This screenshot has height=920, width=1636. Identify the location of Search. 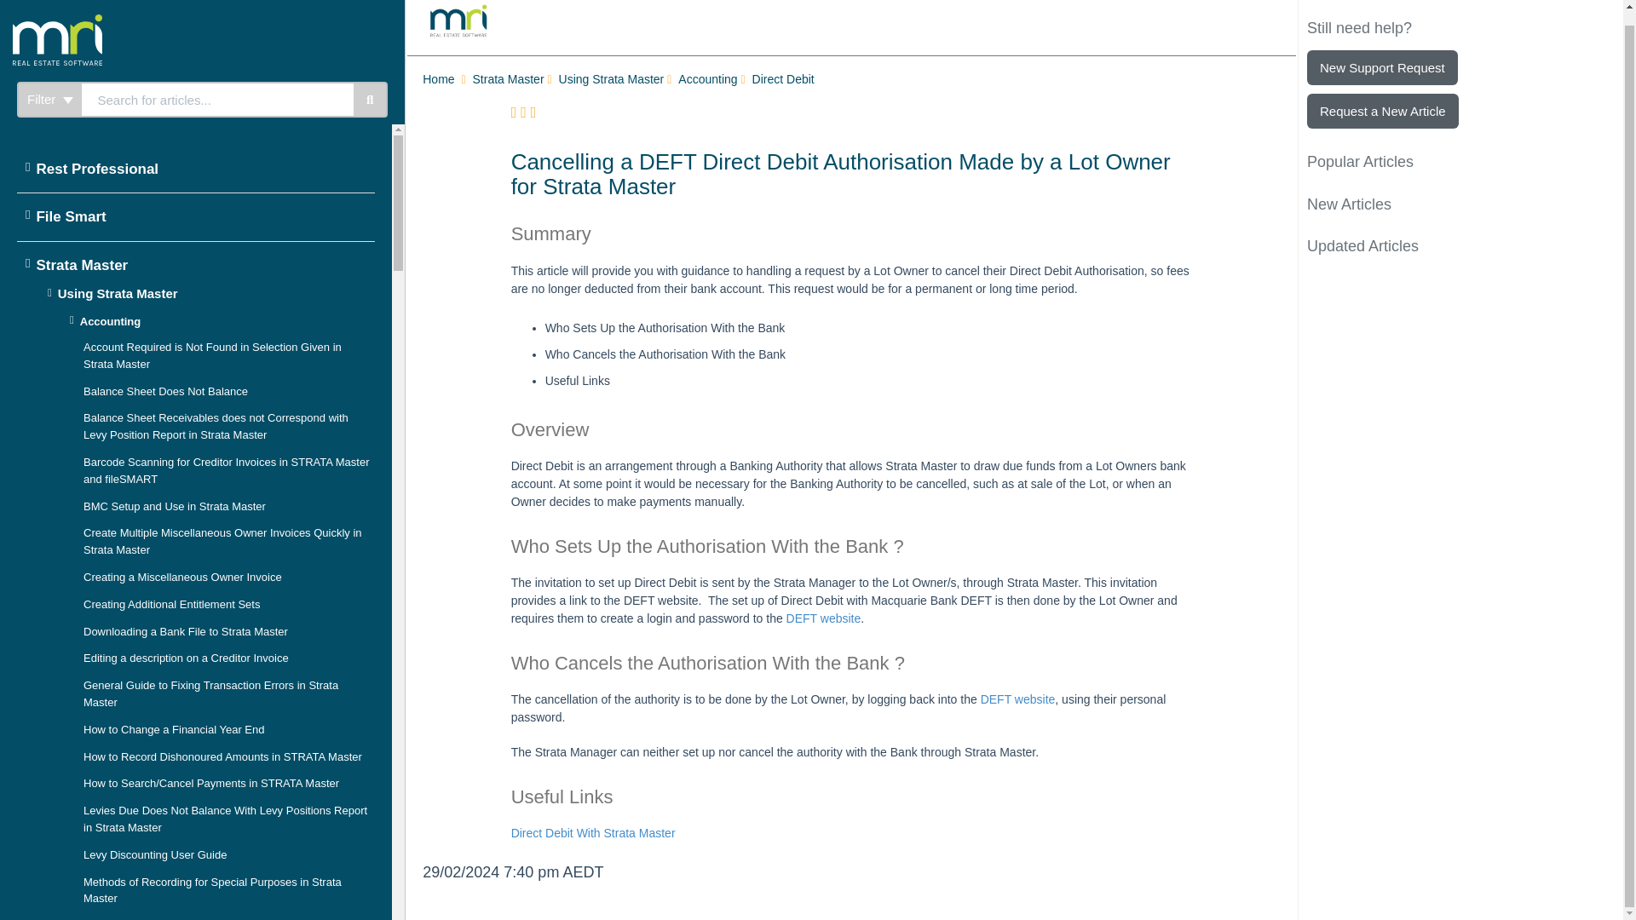
(216, 85).